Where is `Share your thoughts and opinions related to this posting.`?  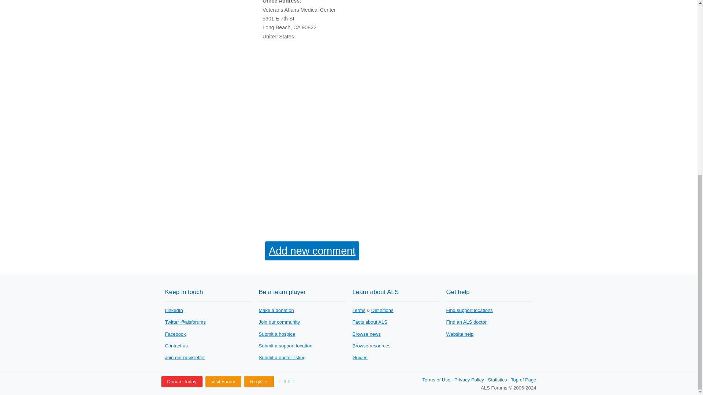 Share your thoughts and opinions related to this posting. is located at coordinates (312, 251).